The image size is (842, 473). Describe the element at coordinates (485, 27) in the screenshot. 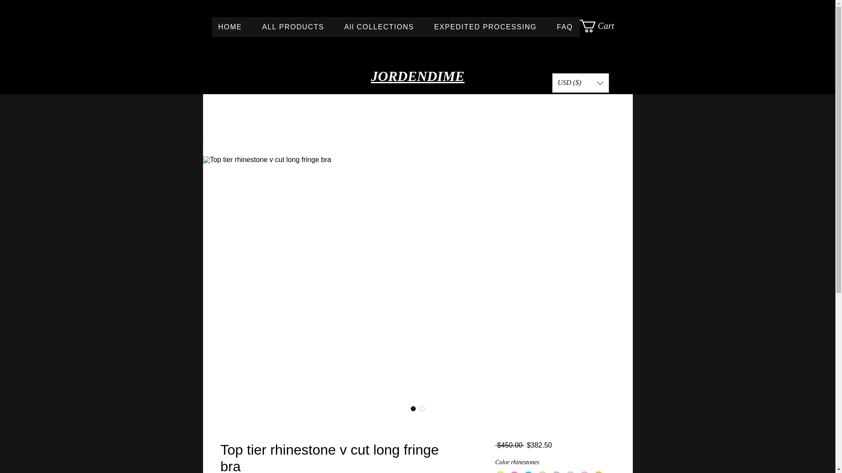

I see `EXPEDITED PROCESSING` at that location.